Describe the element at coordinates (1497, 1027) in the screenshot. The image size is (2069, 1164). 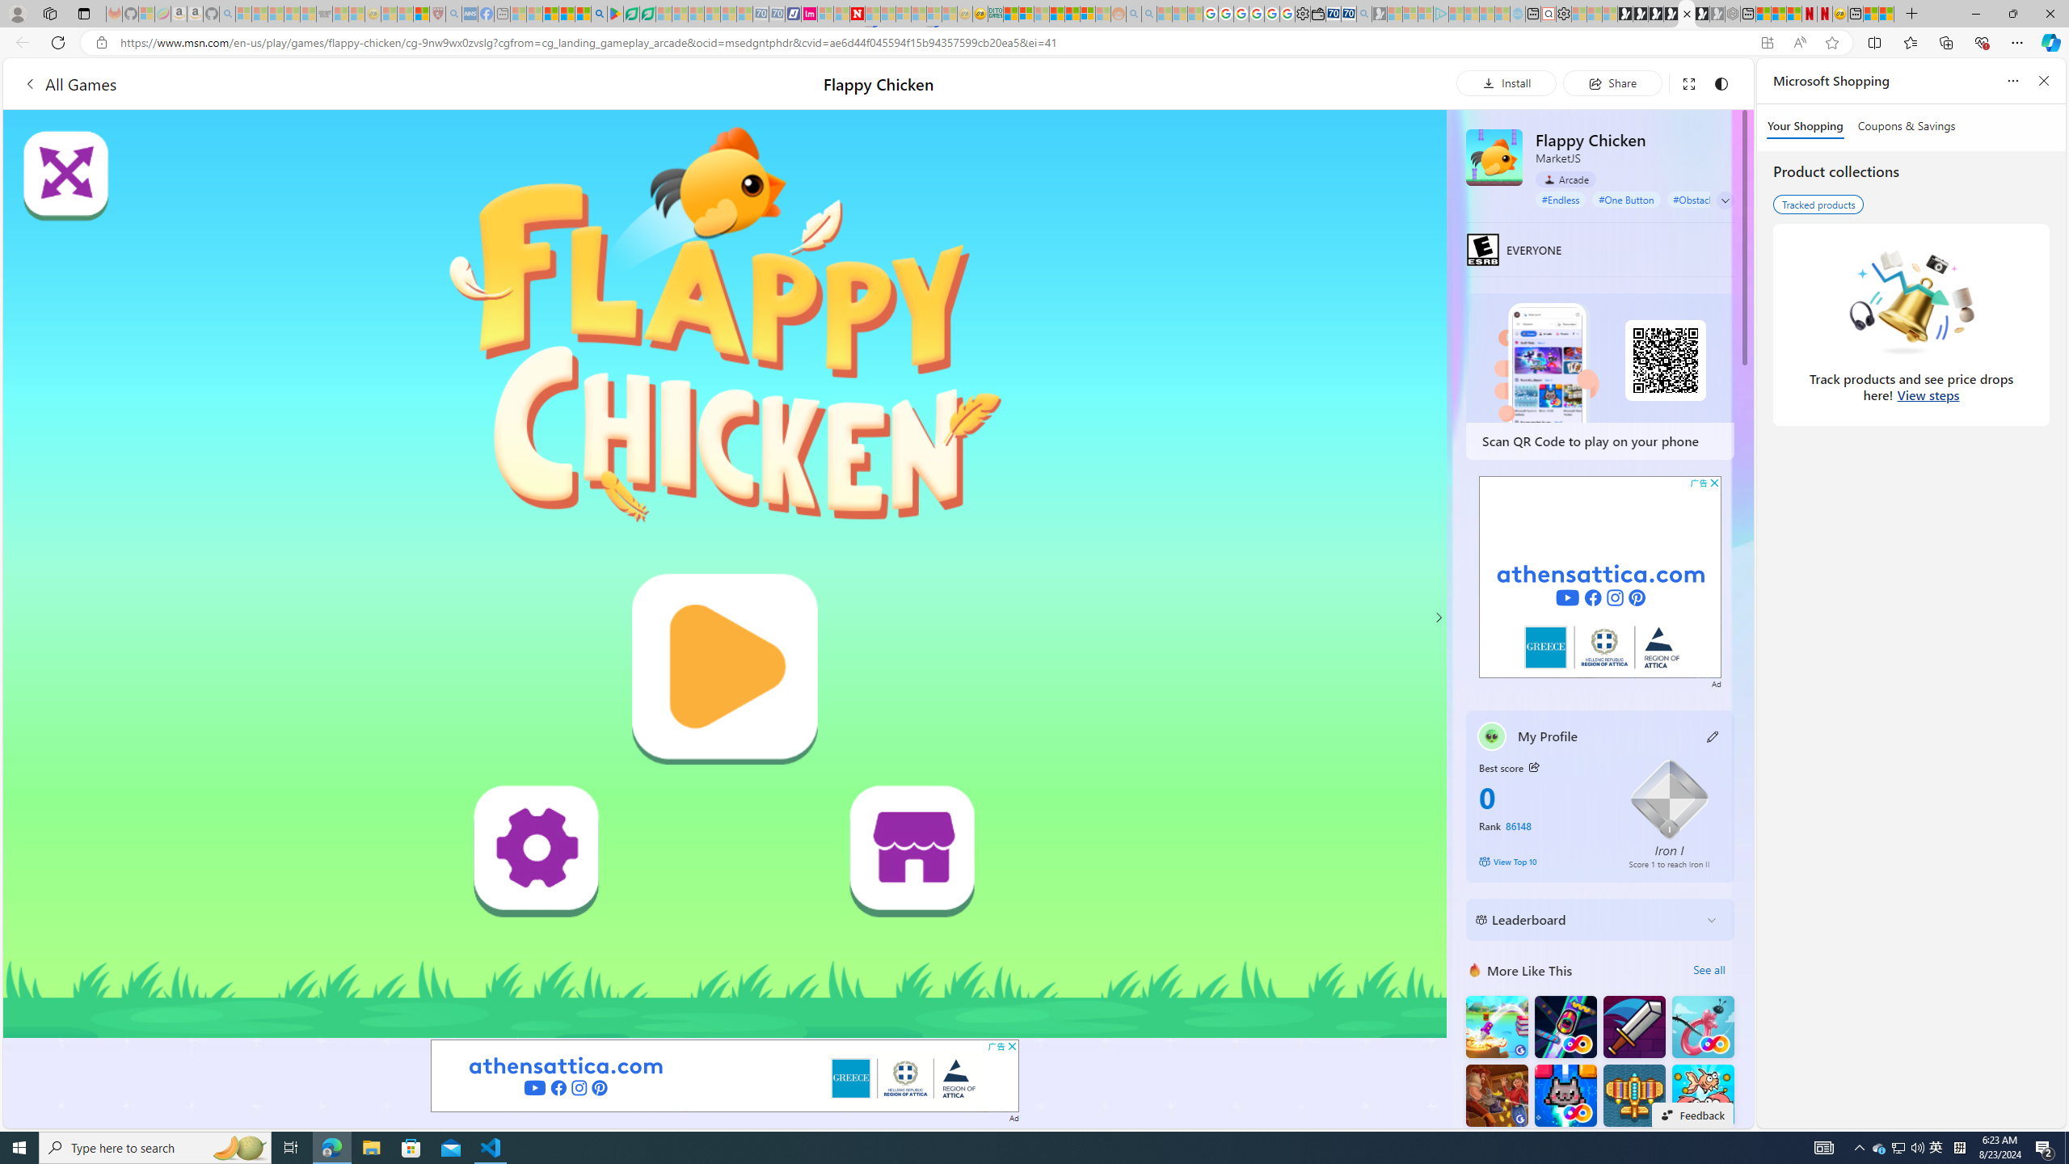
I see `Knife Flip` at that location.